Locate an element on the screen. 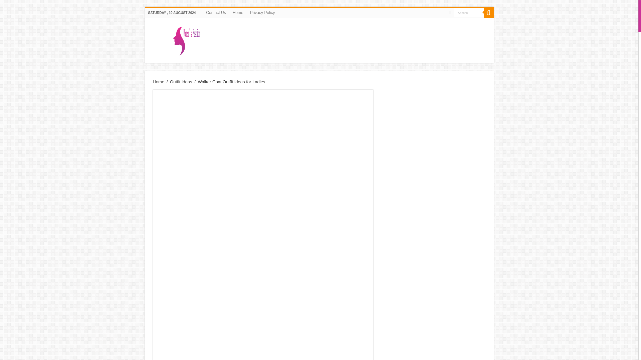 This screenshot has width=641, height=360. Contact Us is located at coordinates (216, 12).